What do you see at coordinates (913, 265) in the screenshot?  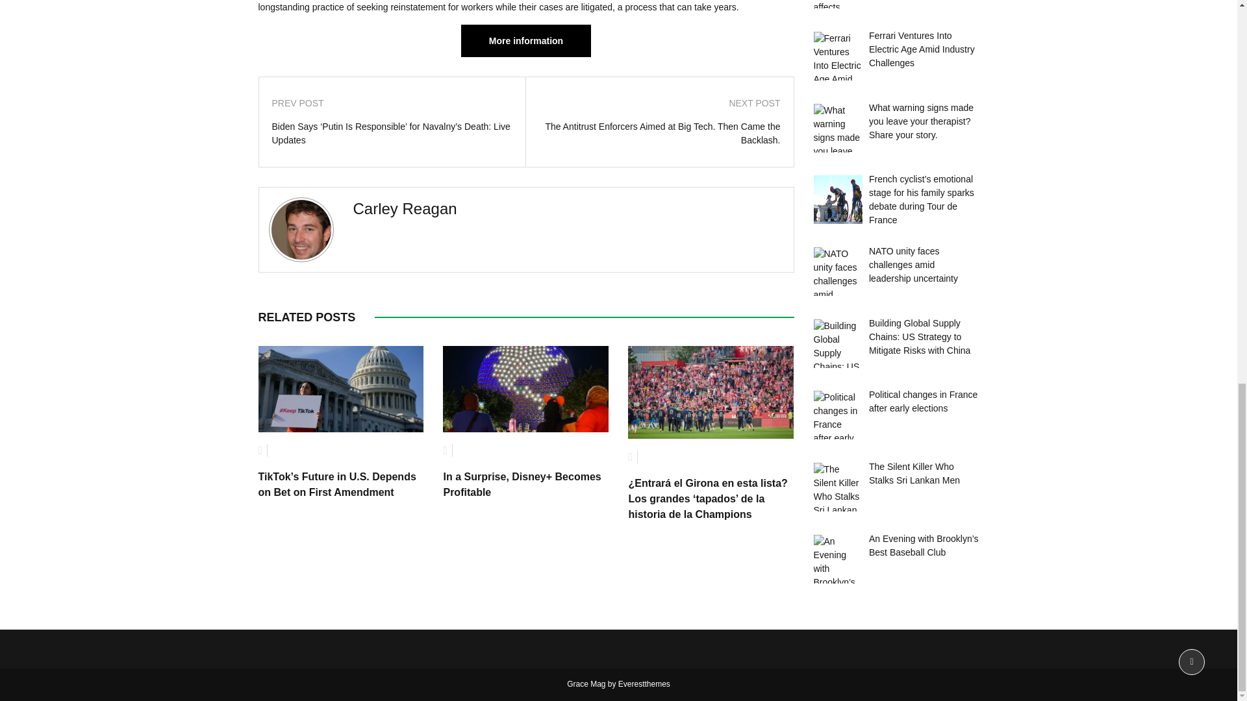 I see `NATO unity faces challenges amid leadership uncertainty` at bounding box center [913, 265].